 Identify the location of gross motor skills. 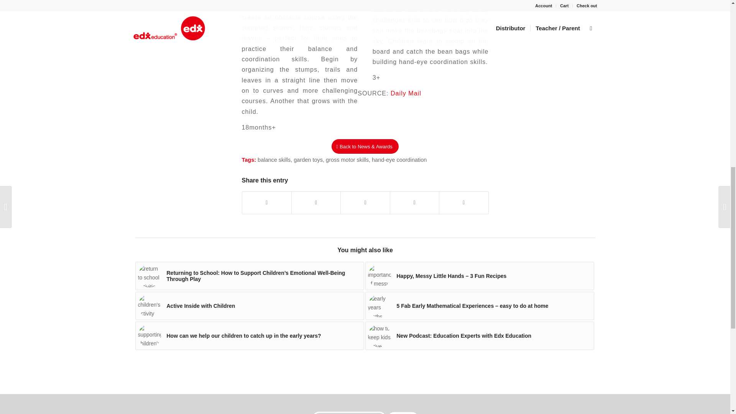
(347, 160).